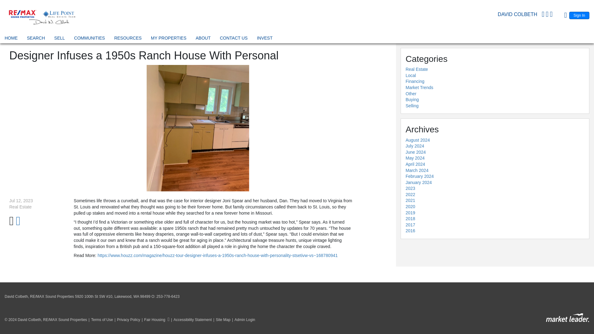  Describe the element at coordinates (415, 81) in the screenshot. I see `Financing` at that location.